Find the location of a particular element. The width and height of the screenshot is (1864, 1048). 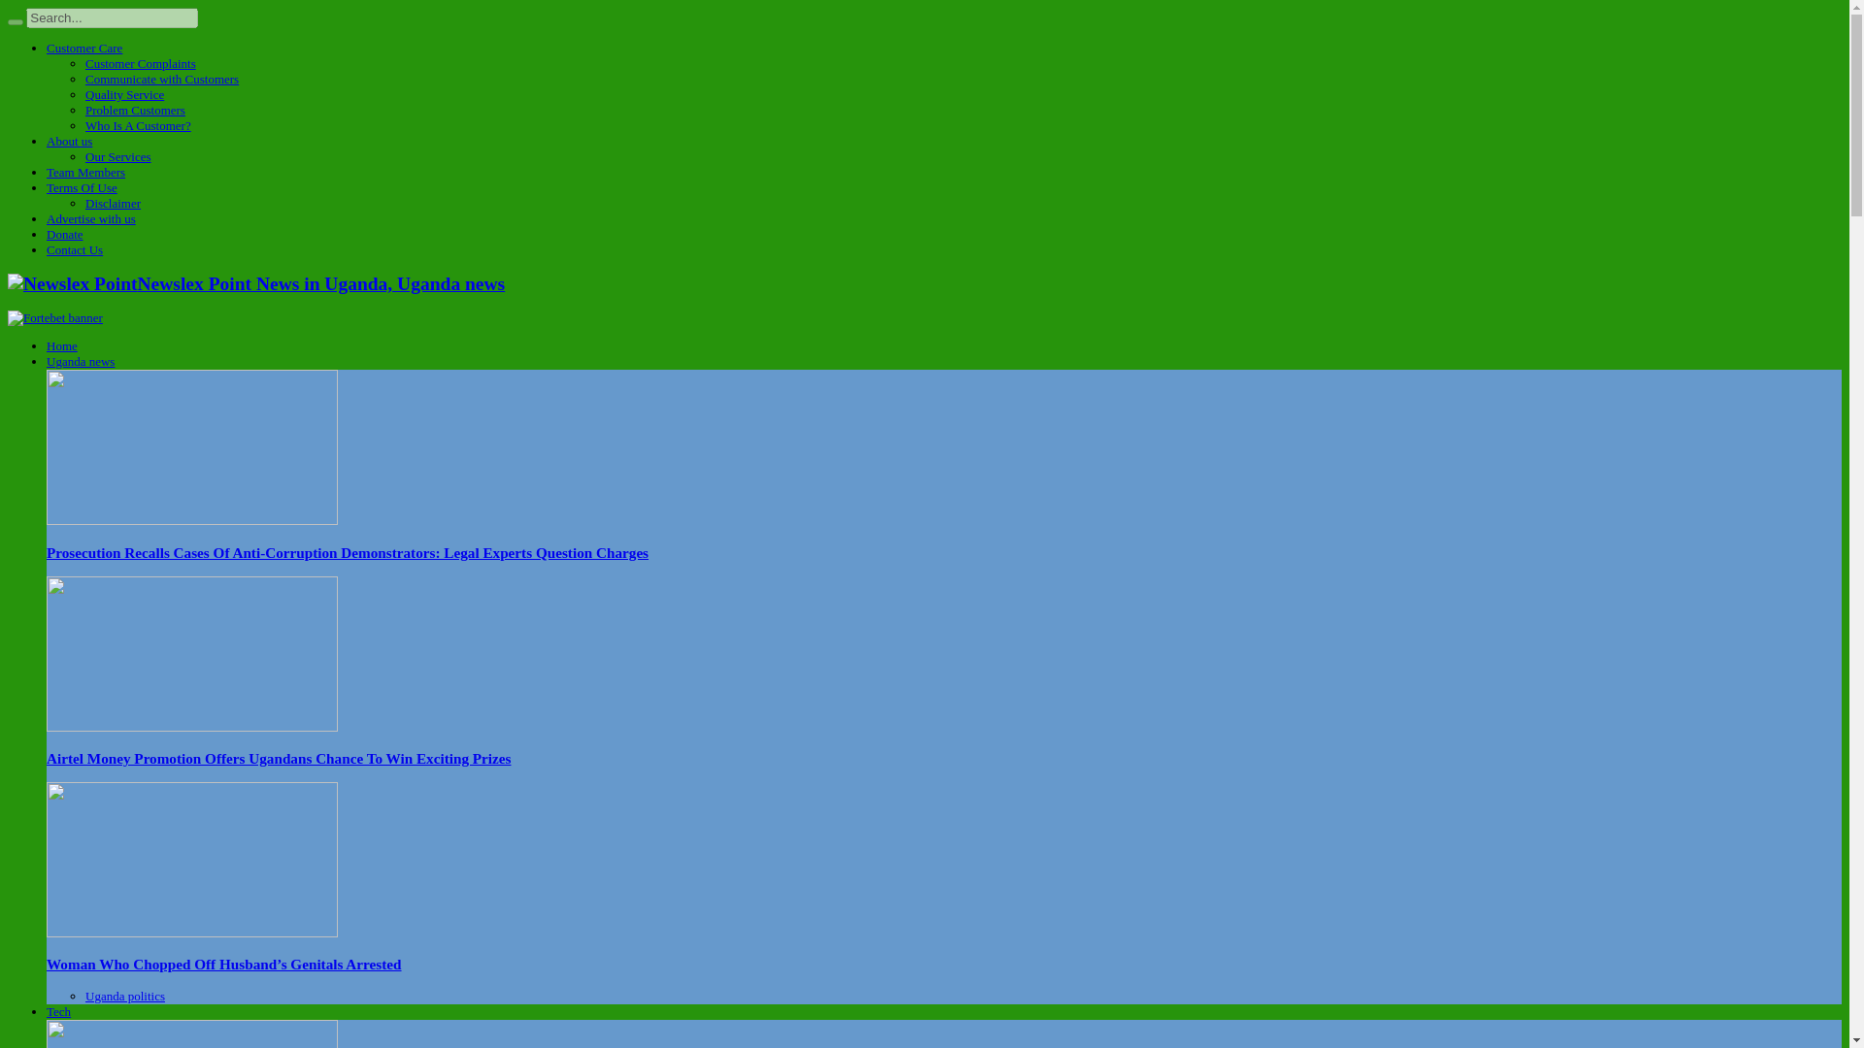

Quality Service is located at coordinates (124, 93).